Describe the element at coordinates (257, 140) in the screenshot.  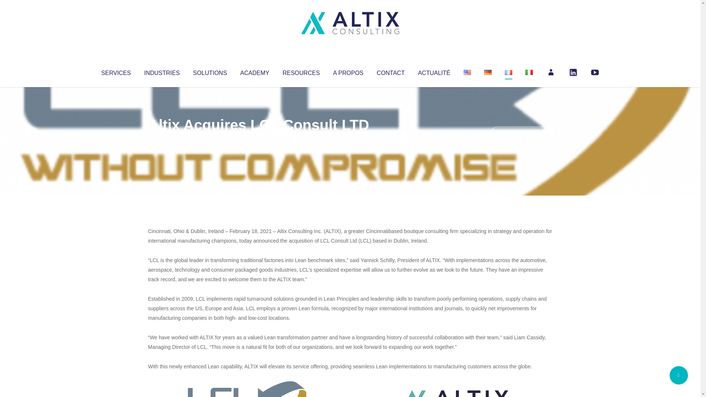
I see `Uncategorized` at that location.